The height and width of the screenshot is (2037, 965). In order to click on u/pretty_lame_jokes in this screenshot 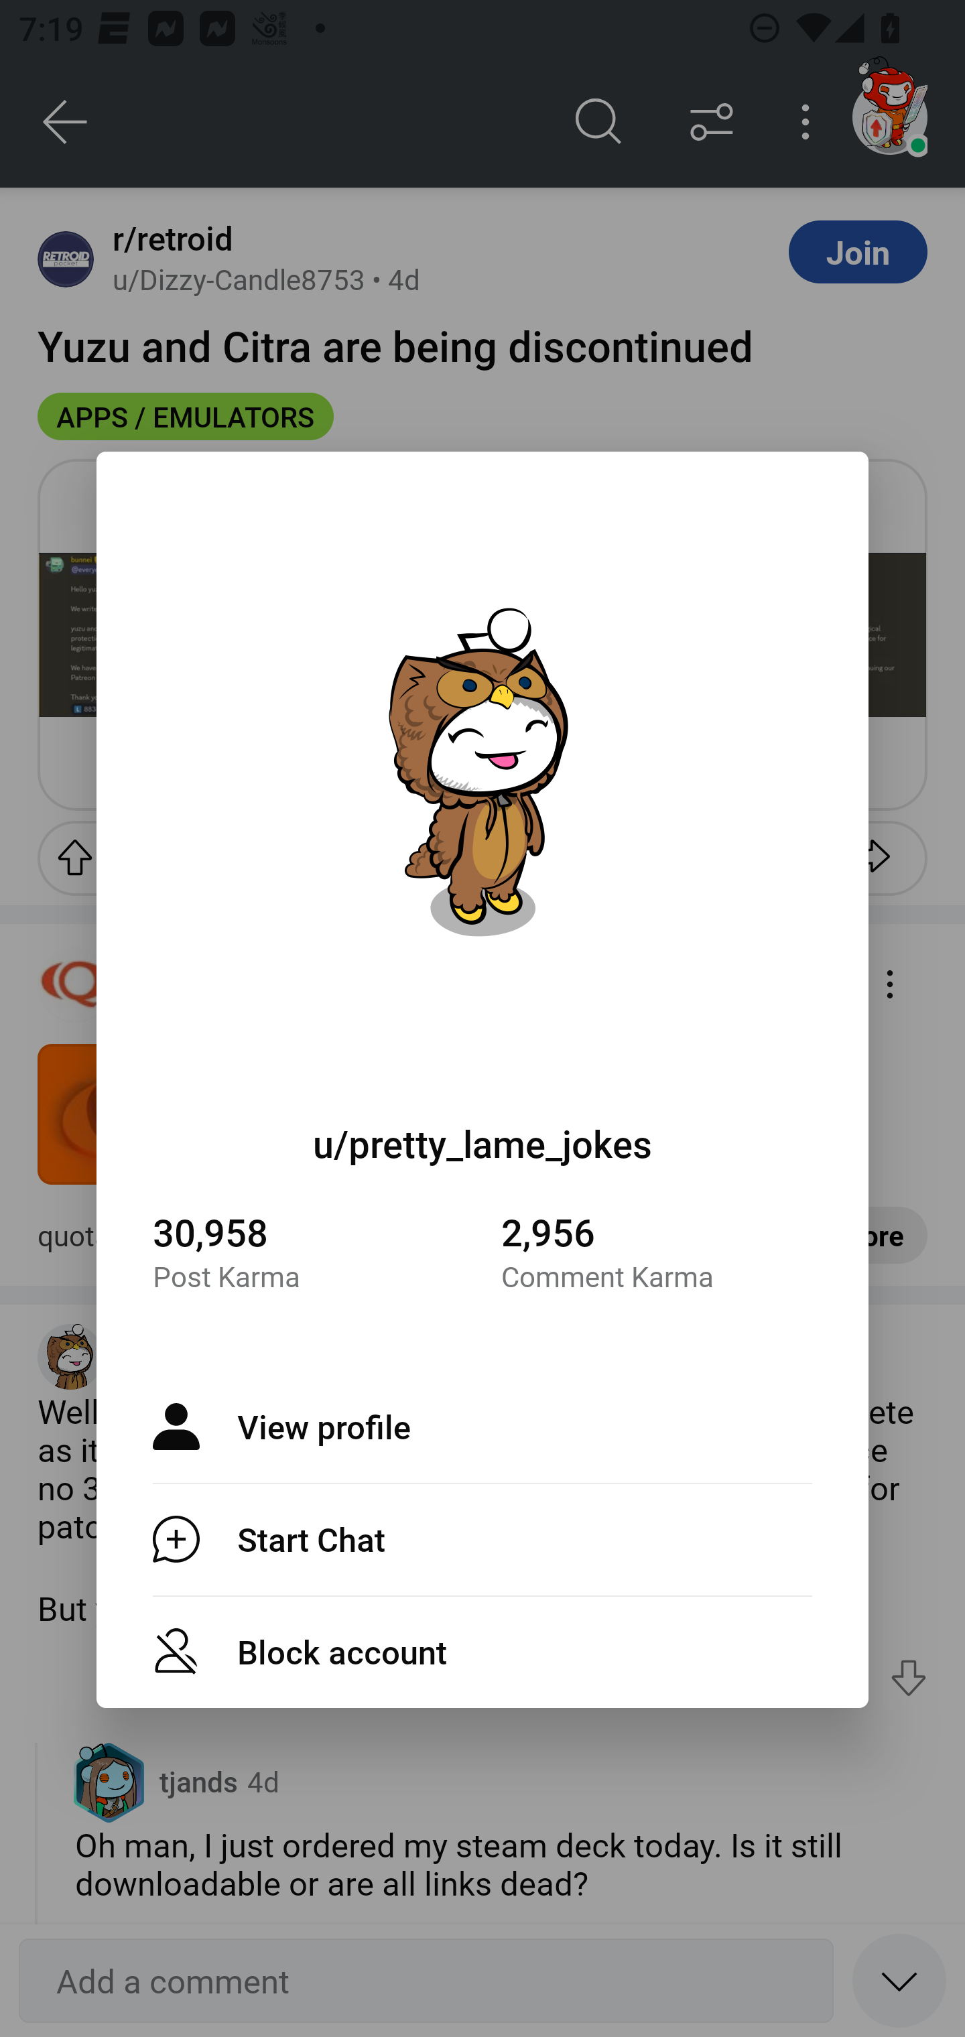, I will do `click(482, 1143)`.